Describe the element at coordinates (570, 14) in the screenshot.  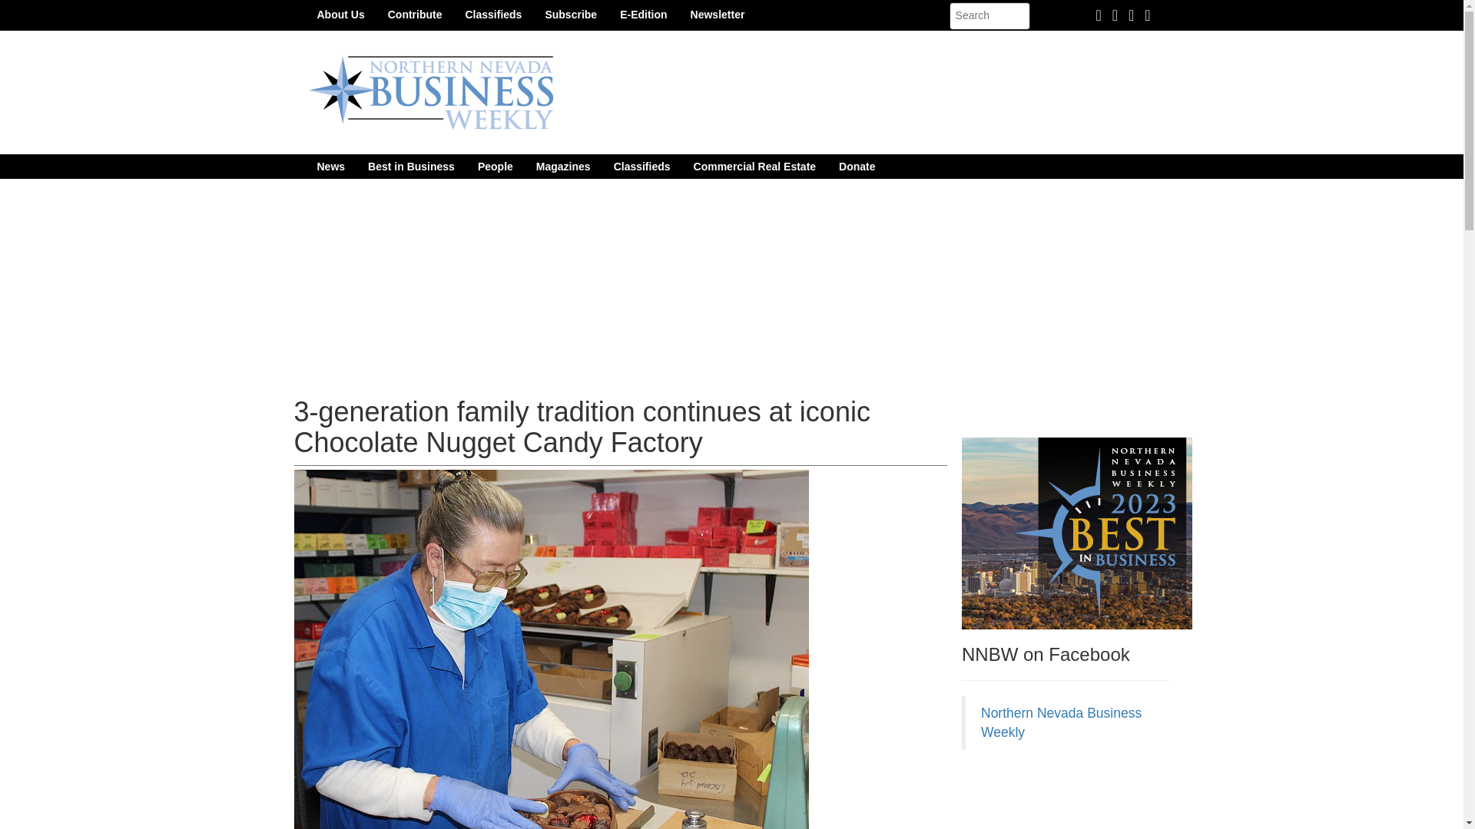
I see `Subscribe` at that location.